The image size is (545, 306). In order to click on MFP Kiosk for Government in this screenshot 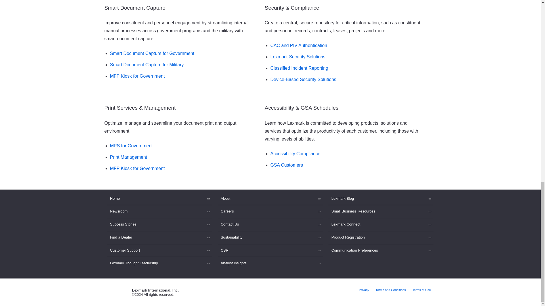, I will do `click(137, 76)`.